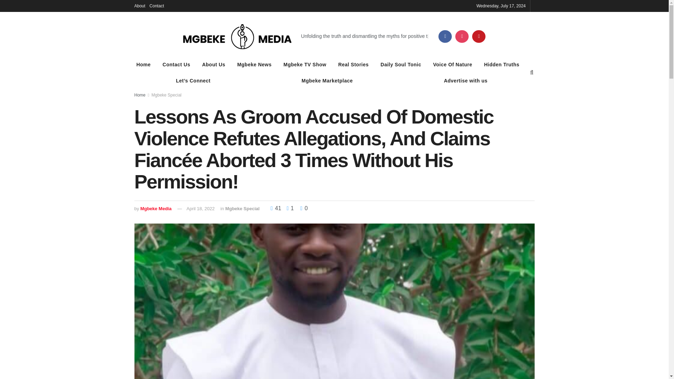 The width and height of the screenshot is (674, 379). Describe the element at coordinates (305, 64) in the screenshot. I see `Mgbeke TV Show` at that location.